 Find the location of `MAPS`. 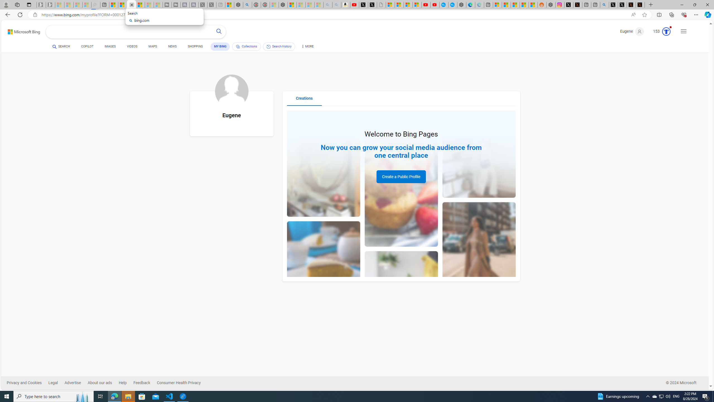

MAPS is located at coordinates (153, 47).